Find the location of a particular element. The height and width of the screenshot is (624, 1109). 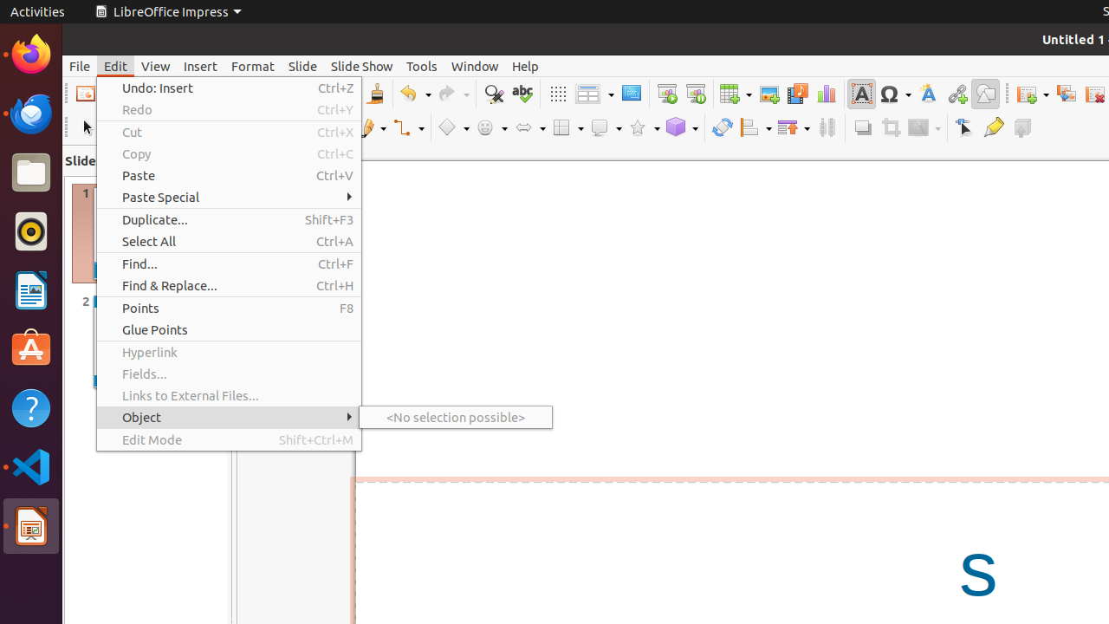

Rhythmbox is located at coordinates (31, 231).